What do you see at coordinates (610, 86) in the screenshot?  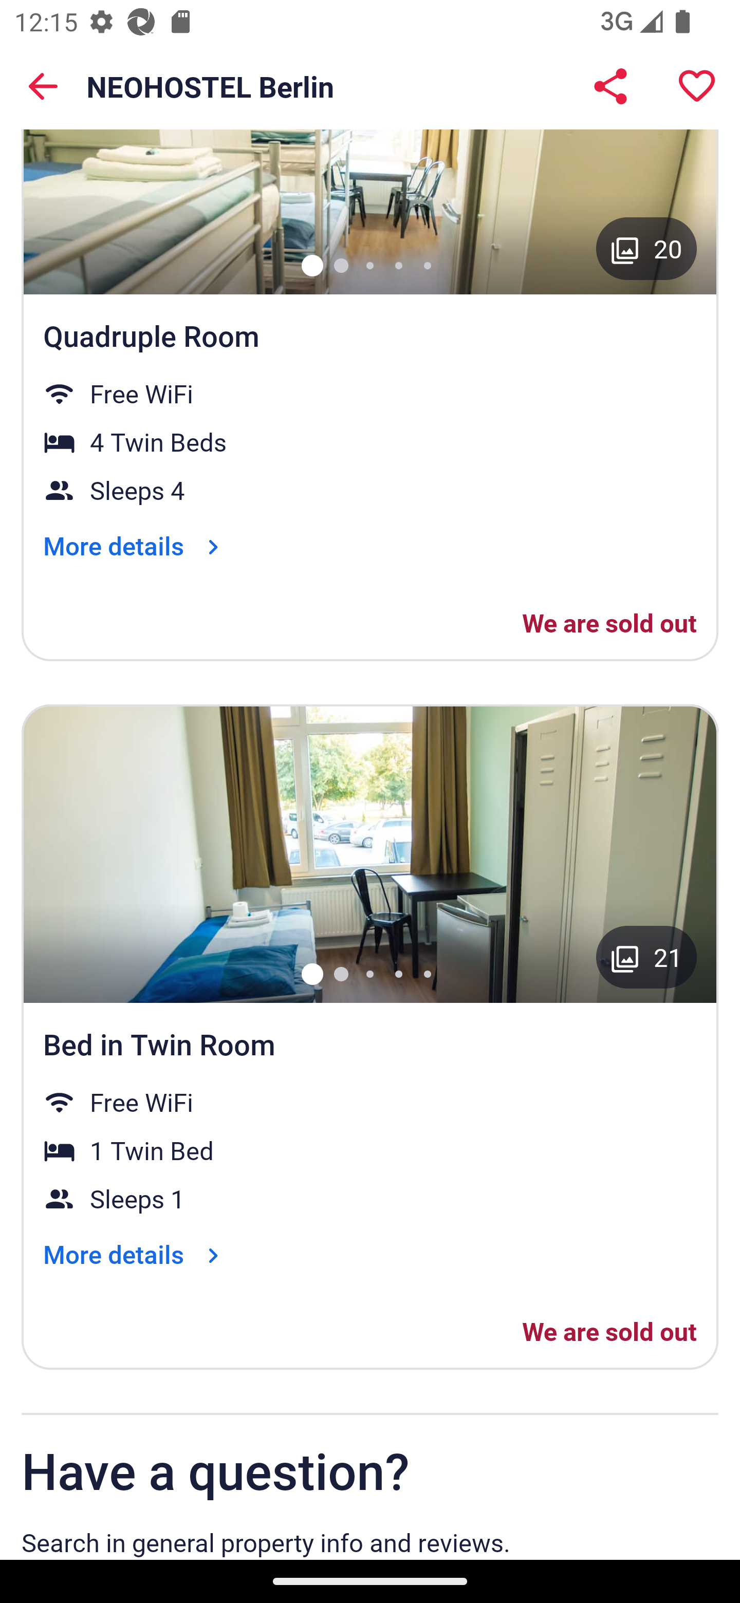 I see `Share NEOHOSTEL Berlin` at bounding box center [610, 86].